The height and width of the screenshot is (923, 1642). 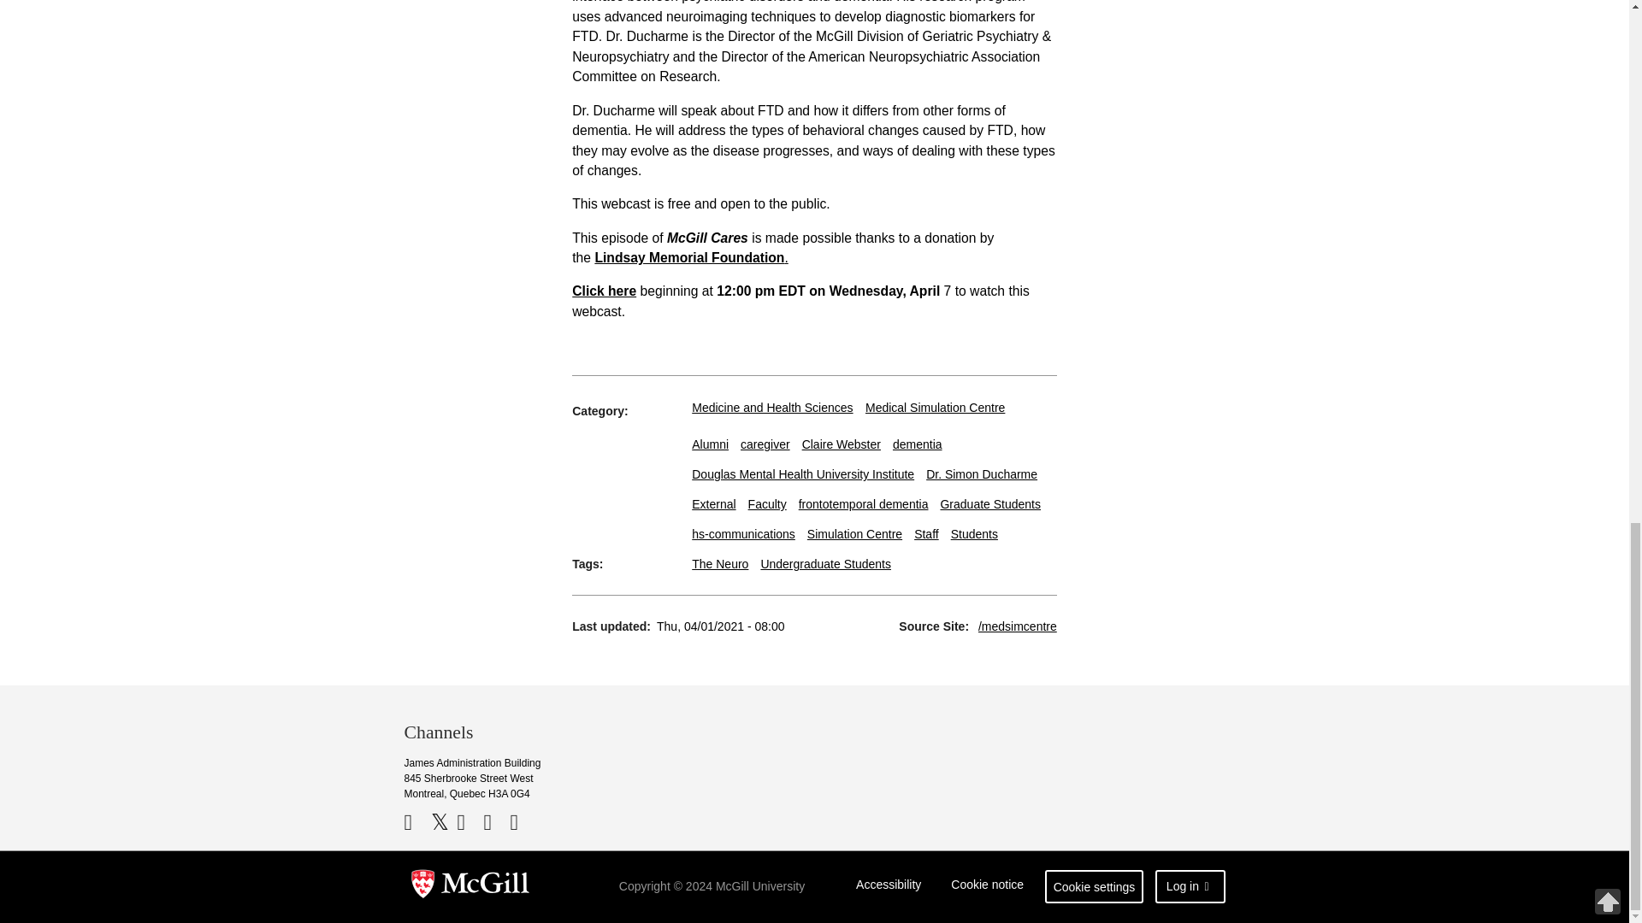 I want to click on Alumni, so click(x=710, y=444).